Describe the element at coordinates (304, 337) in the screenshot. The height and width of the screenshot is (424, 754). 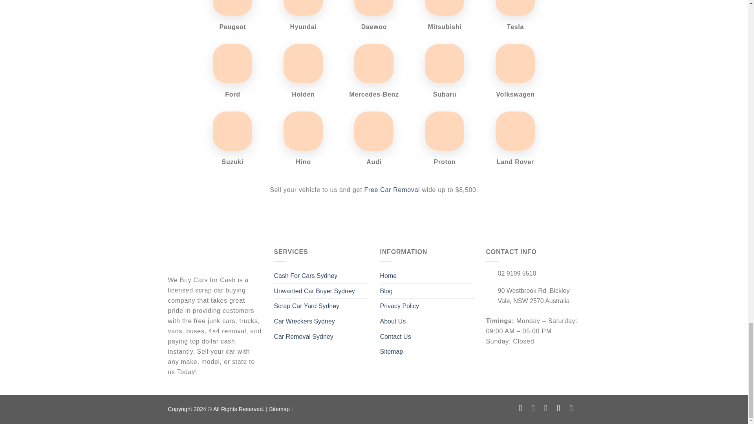
I see `Car Removal Sydney` at that location.